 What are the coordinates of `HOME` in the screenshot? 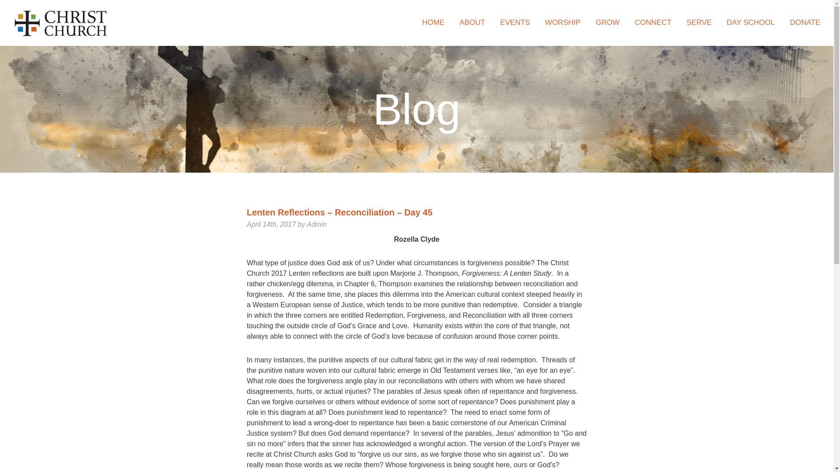 It's located at (433, 28).